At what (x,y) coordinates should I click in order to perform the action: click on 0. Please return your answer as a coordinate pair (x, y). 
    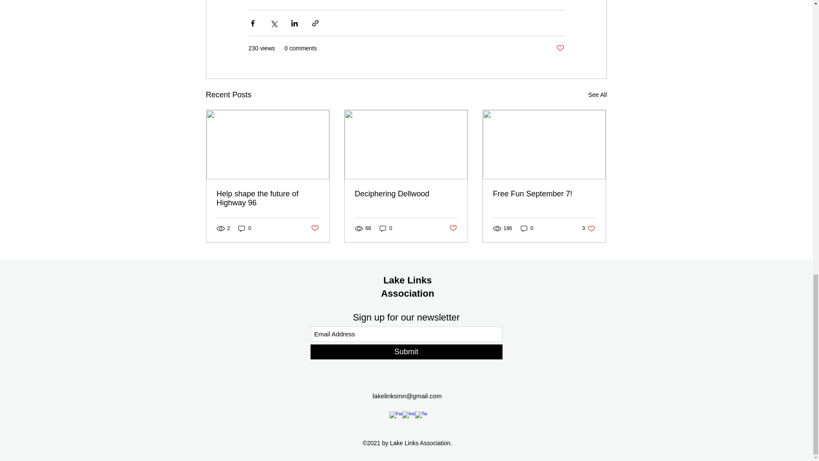
    Looking at the image, I should click on (245, 228).